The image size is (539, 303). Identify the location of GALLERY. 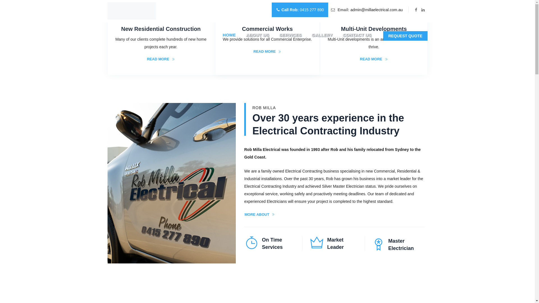
(322, 35).